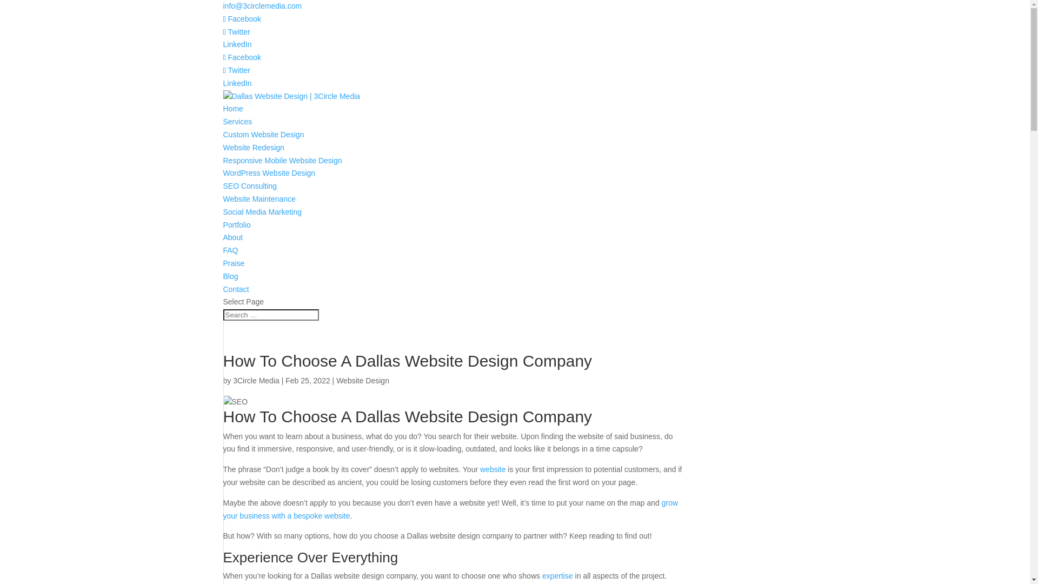 The image size is (1038, 584). Describe the element at coordinates (263, 135) in the screenshot. I see `Custom Website Design` at that location.